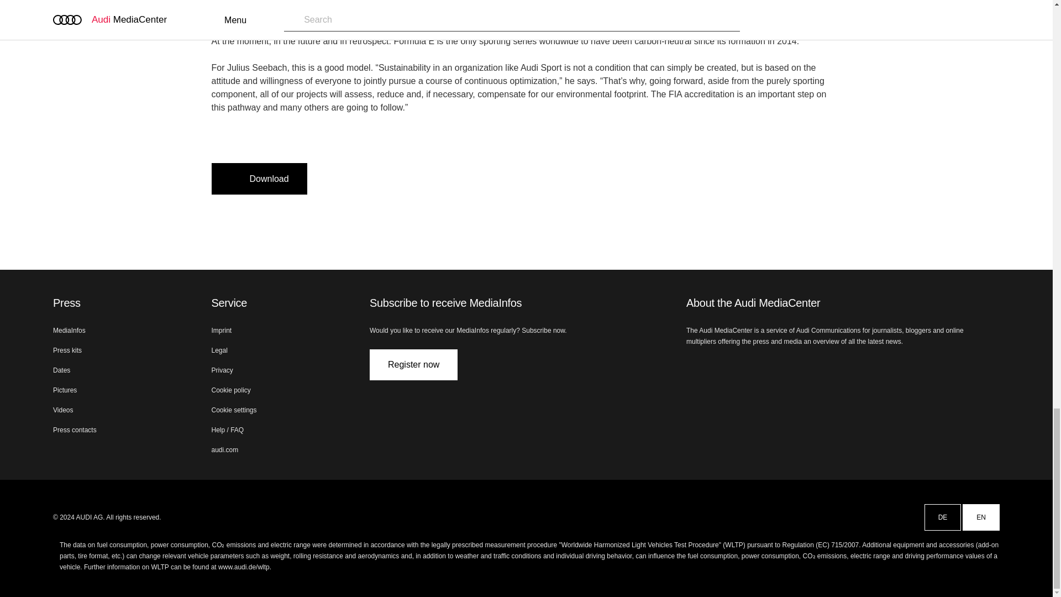 This screenshot has width=1061, height=597. Describe the element at coordinates (354, 179) in the screenshot. I see `Copy MediaInfo URL` at that location.